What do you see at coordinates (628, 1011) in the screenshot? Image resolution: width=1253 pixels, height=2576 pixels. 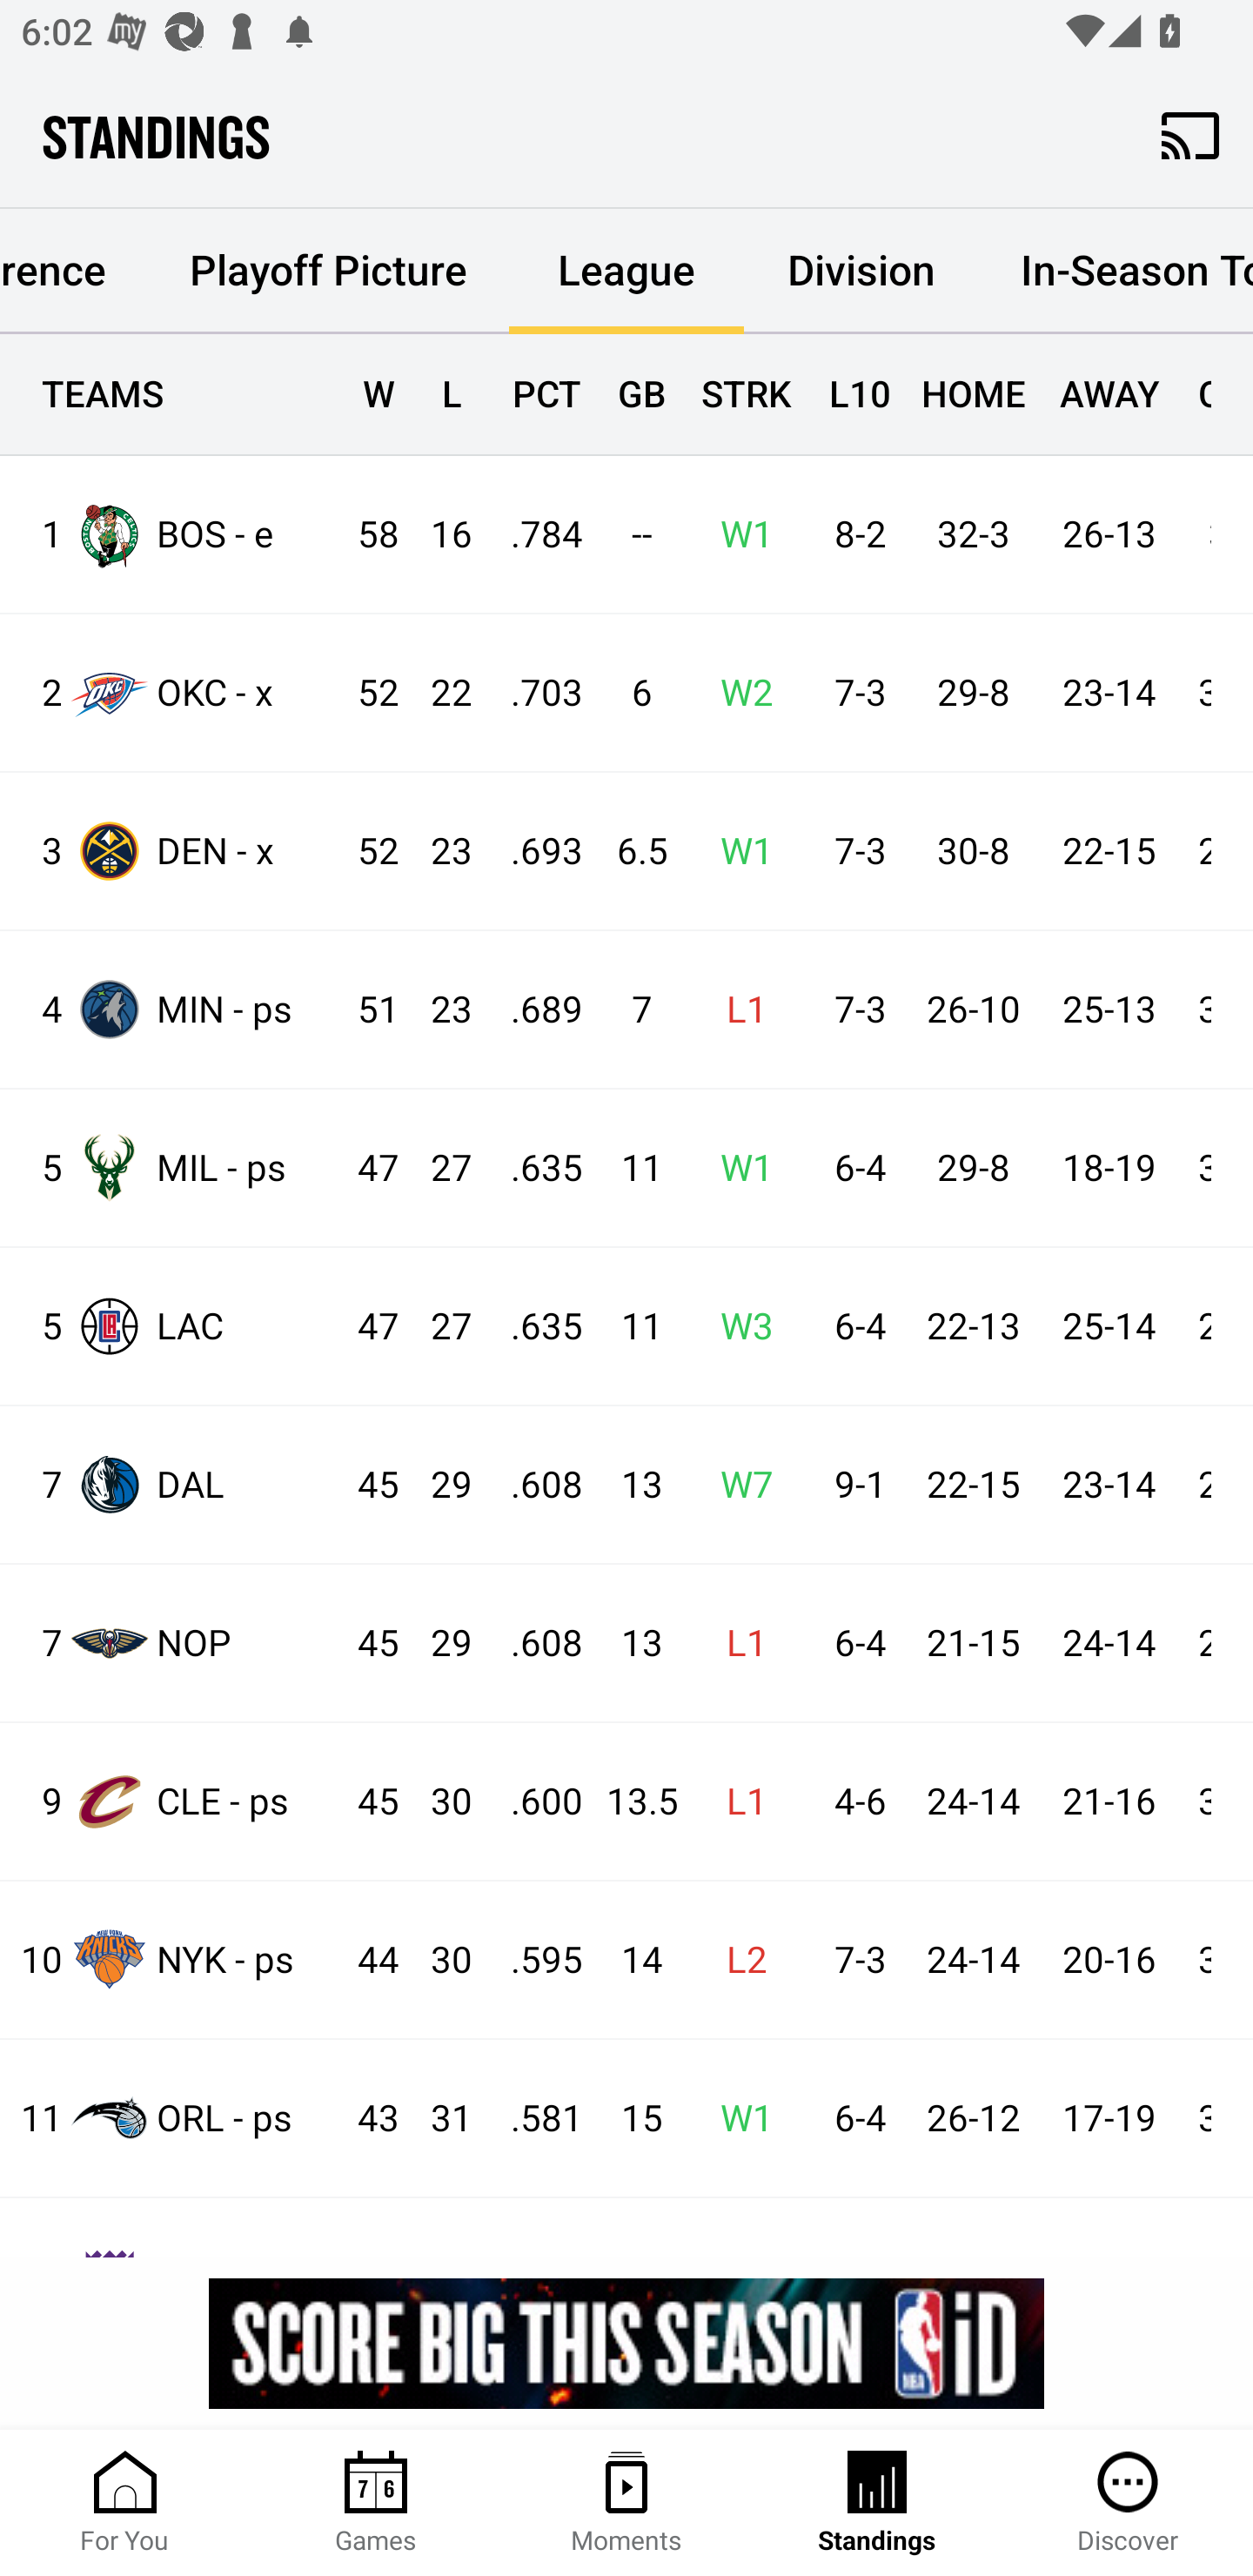 I see `7` at bounding box center [628, 1011].